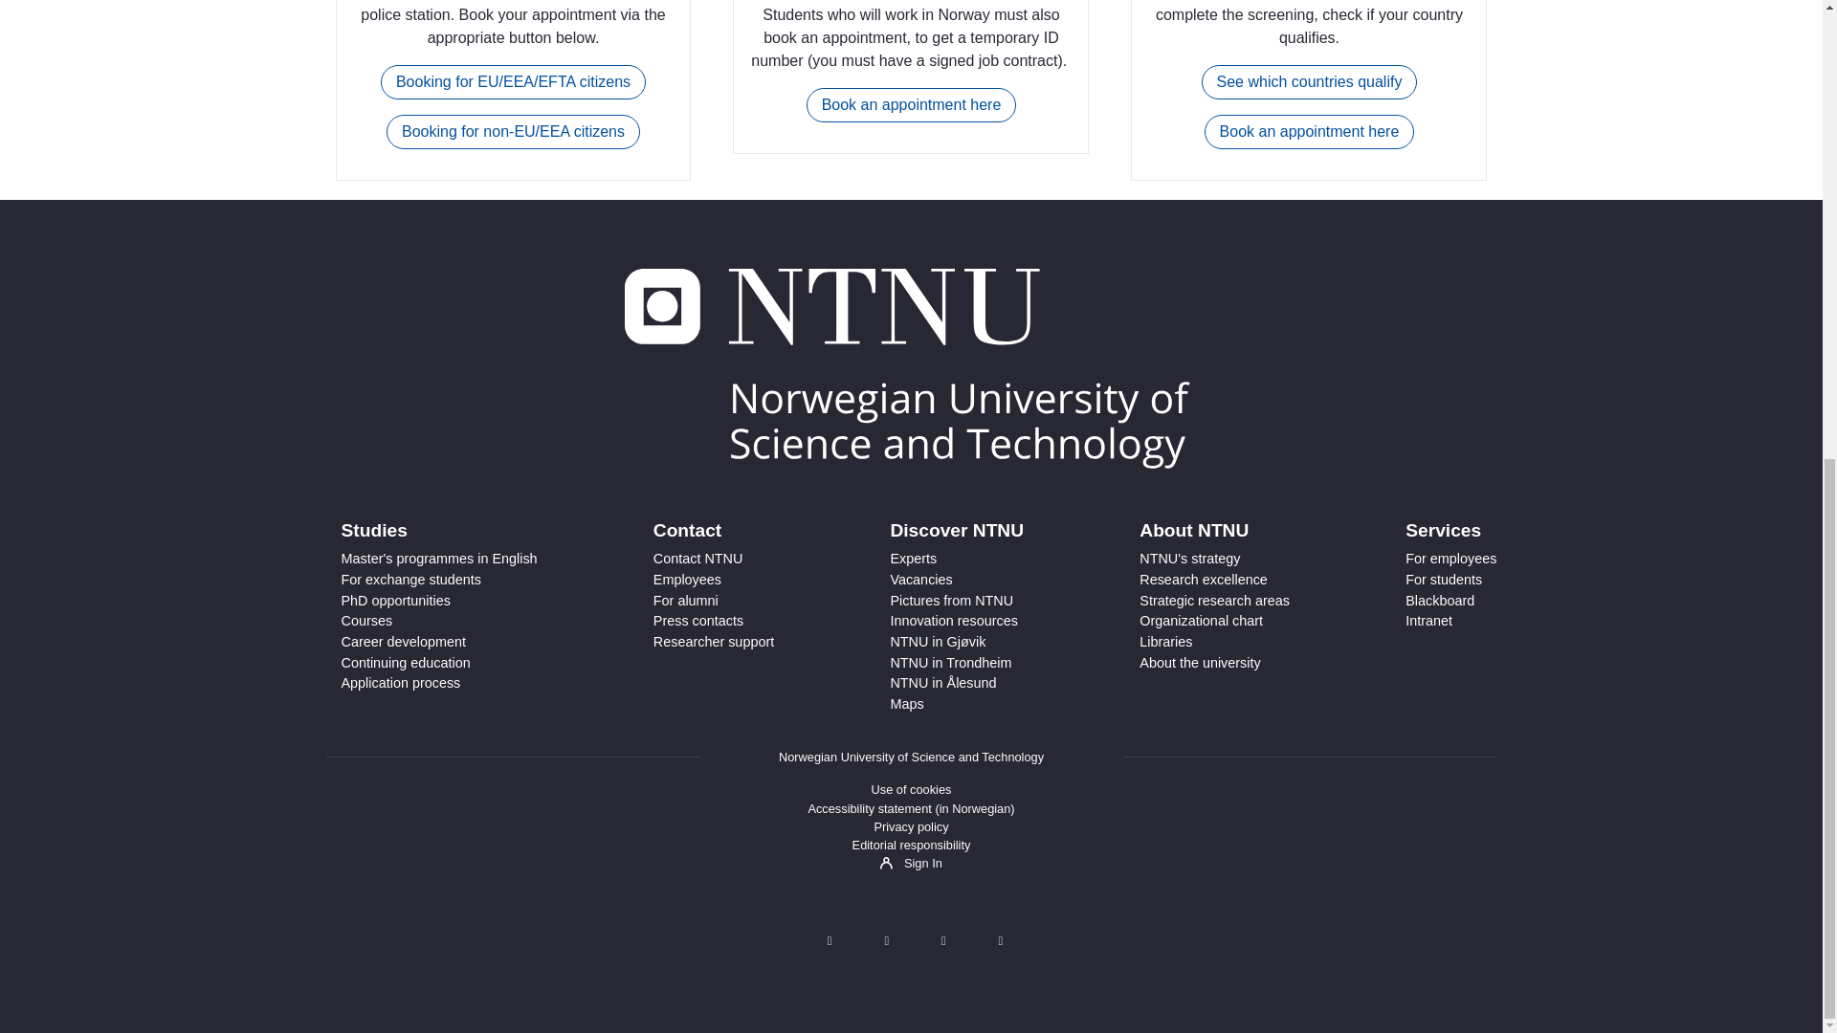 Image resolution: width=1837 pixels, height=1033 pixels. Describe the element at coordinates (1000, 941) in the screenshot. I see `NTNUs Youtubekonto` at that location.